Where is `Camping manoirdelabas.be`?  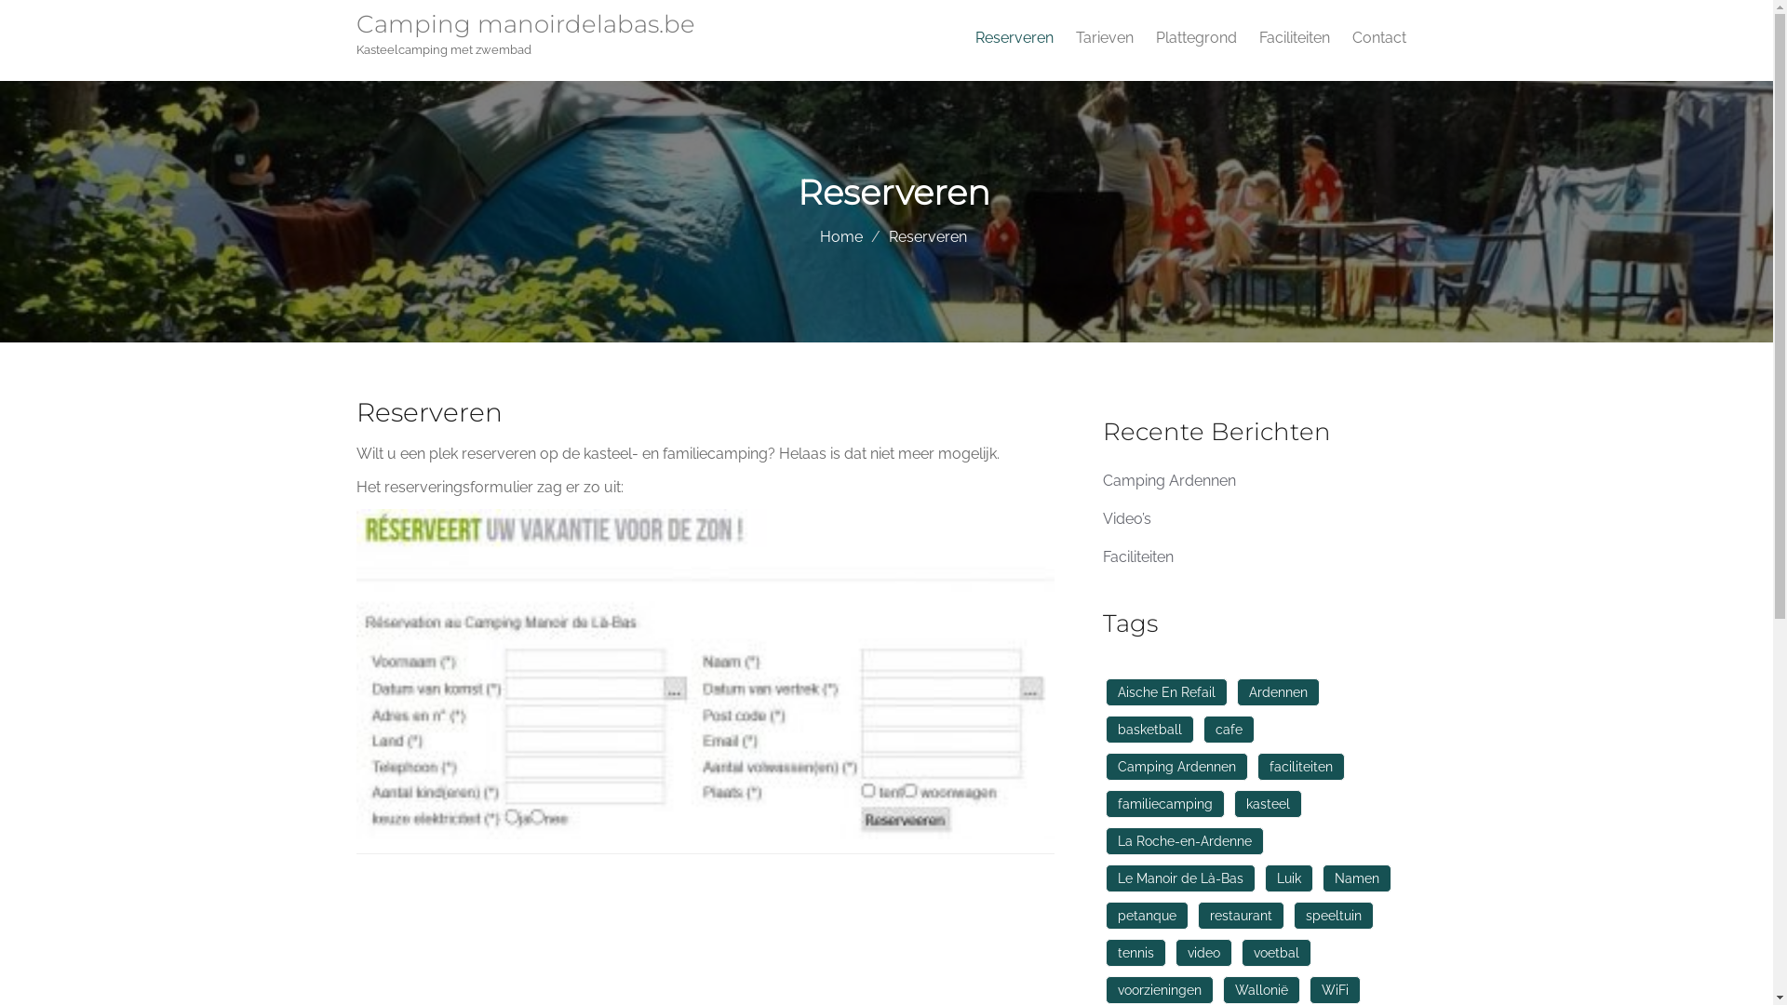 Camping manoirdelabas.be is located at coordinates (532, 28).